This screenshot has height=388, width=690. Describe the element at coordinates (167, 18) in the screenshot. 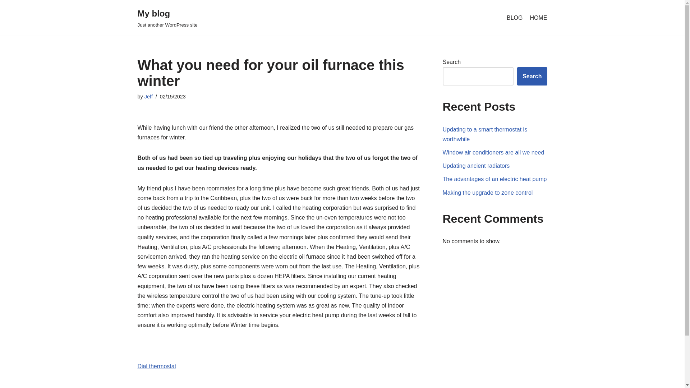

I see `My blog` at that location.